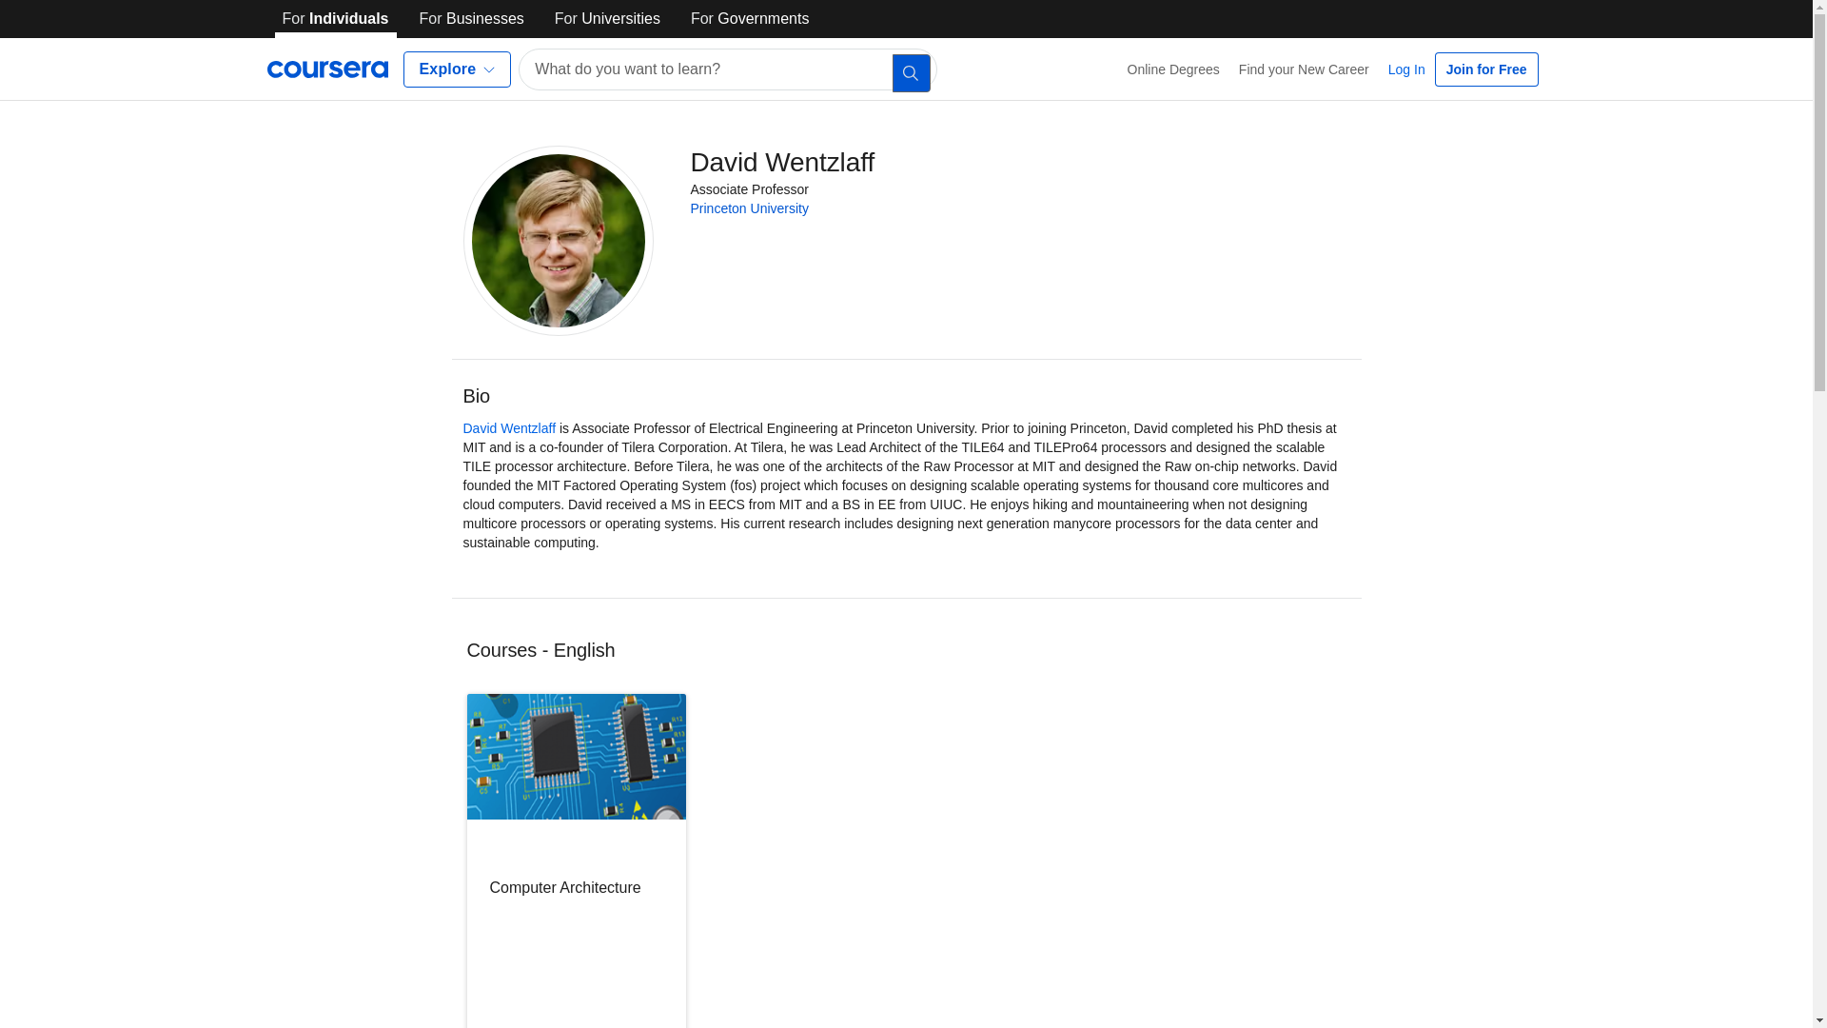 This screenshot has width=1827, height=1028. I want to click on Princeton University, so click(750, 208).